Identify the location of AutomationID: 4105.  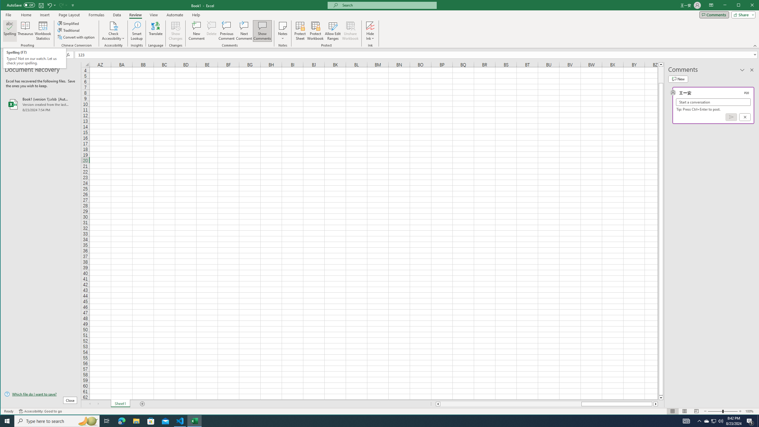
(686, 421).